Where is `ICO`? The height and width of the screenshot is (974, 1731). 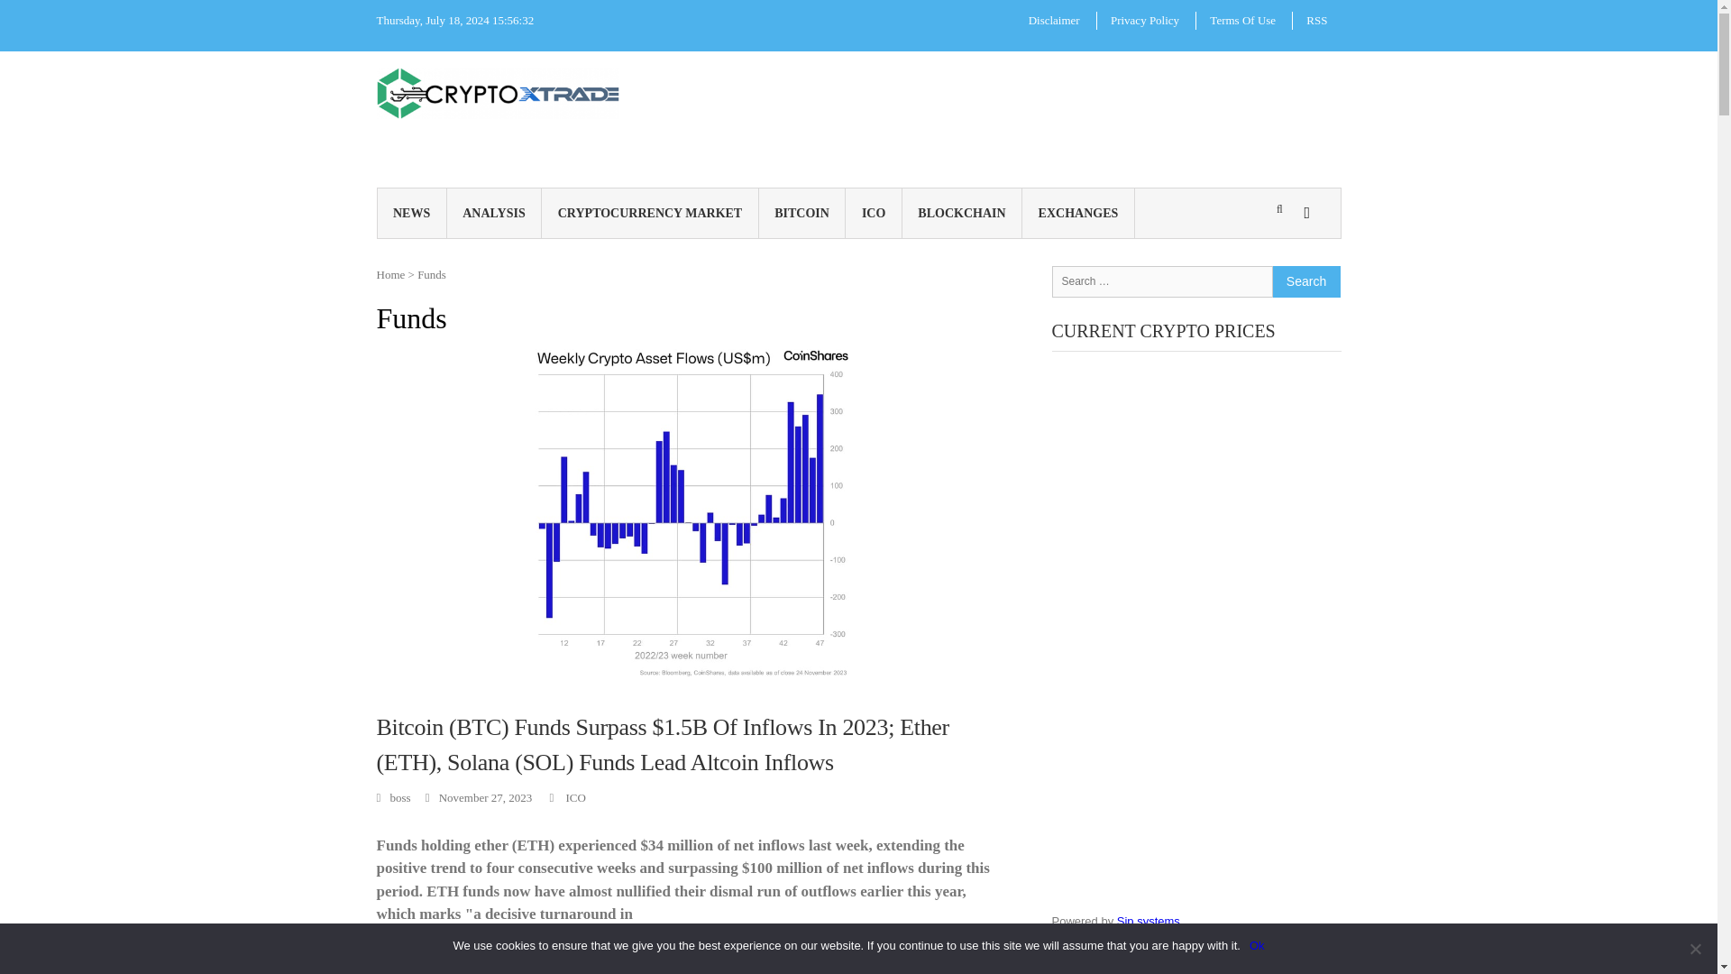
ICO is located at coordinates (575, 797).